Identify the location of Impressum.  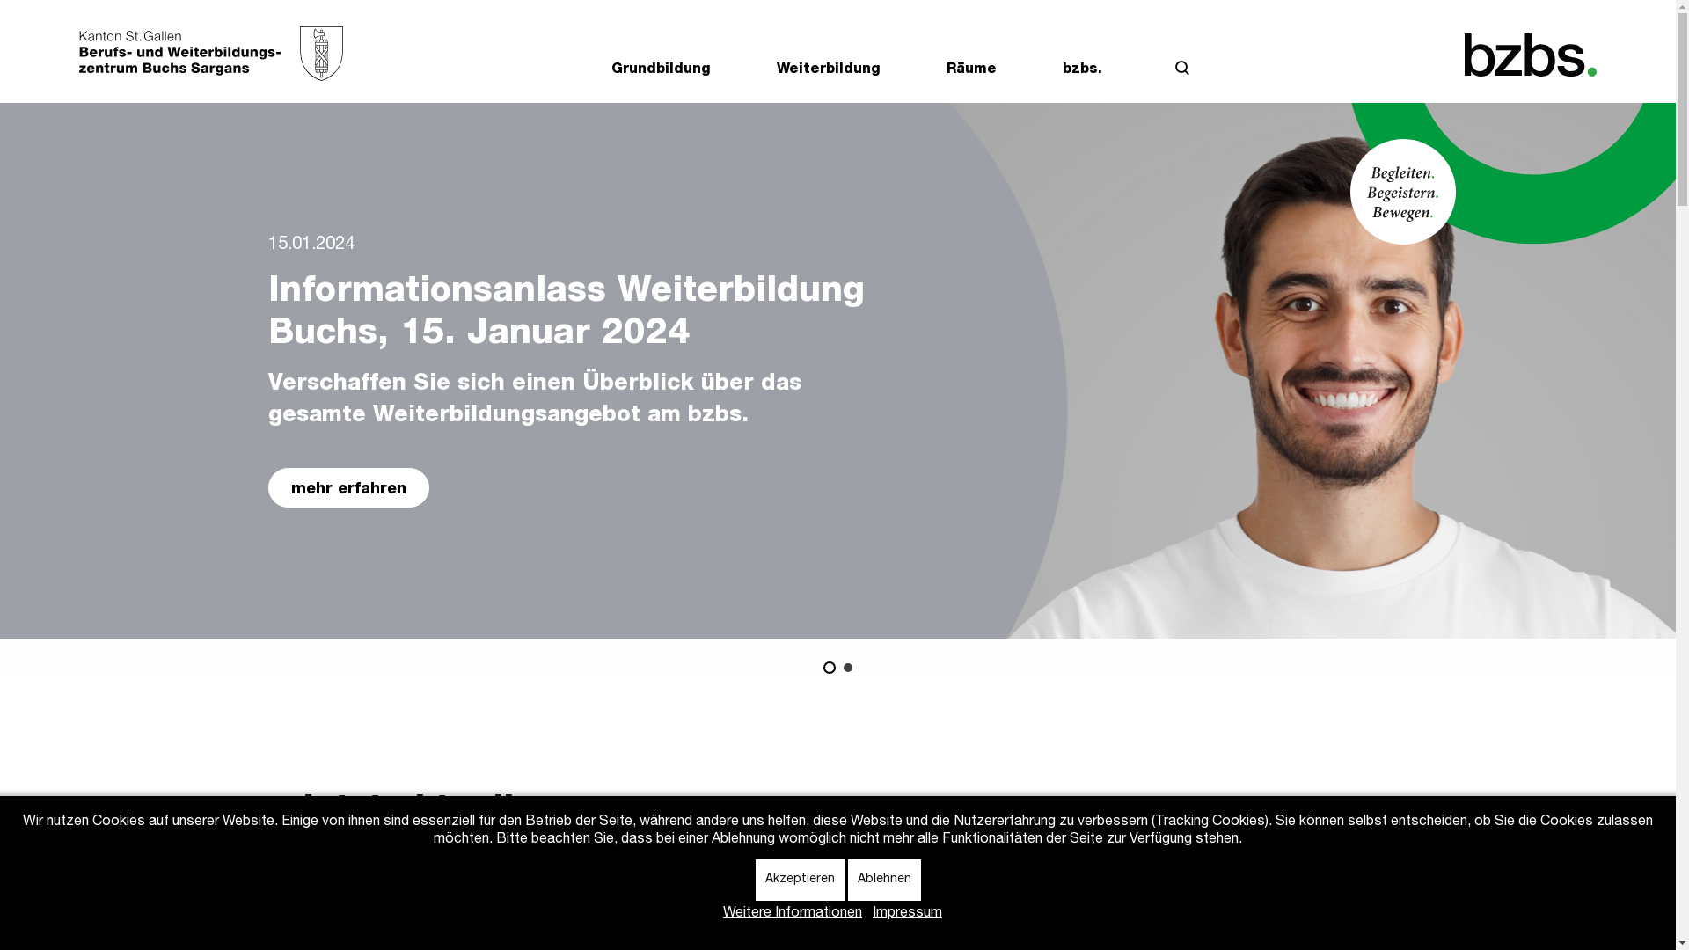
(908, 914).